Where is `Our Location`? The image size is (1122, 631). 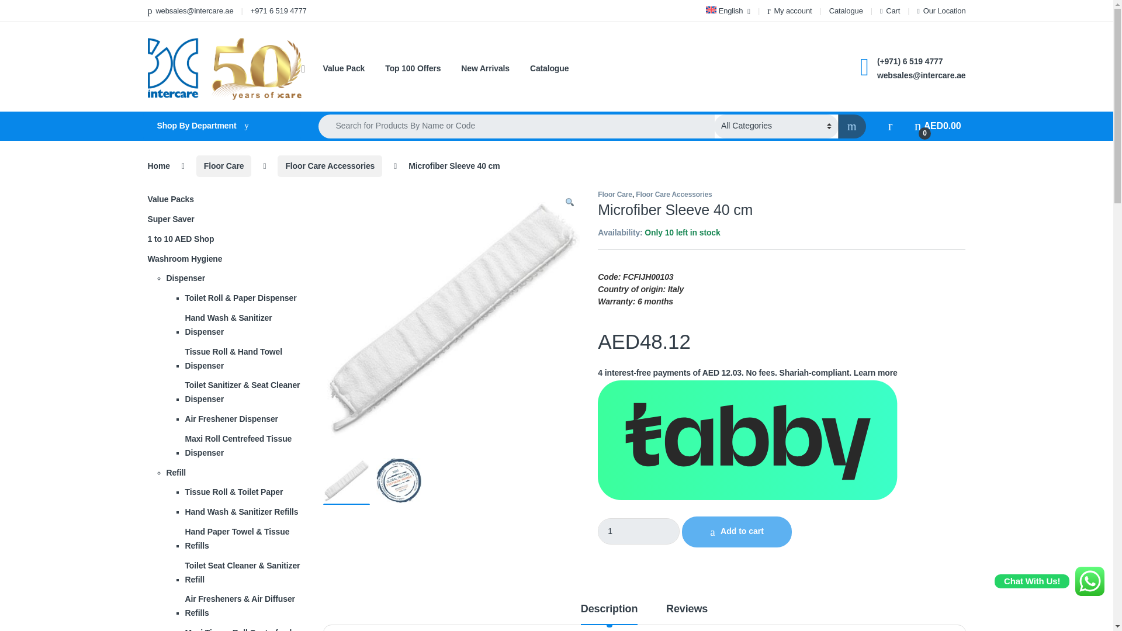 Our Location is located at coordinates (941, 11).